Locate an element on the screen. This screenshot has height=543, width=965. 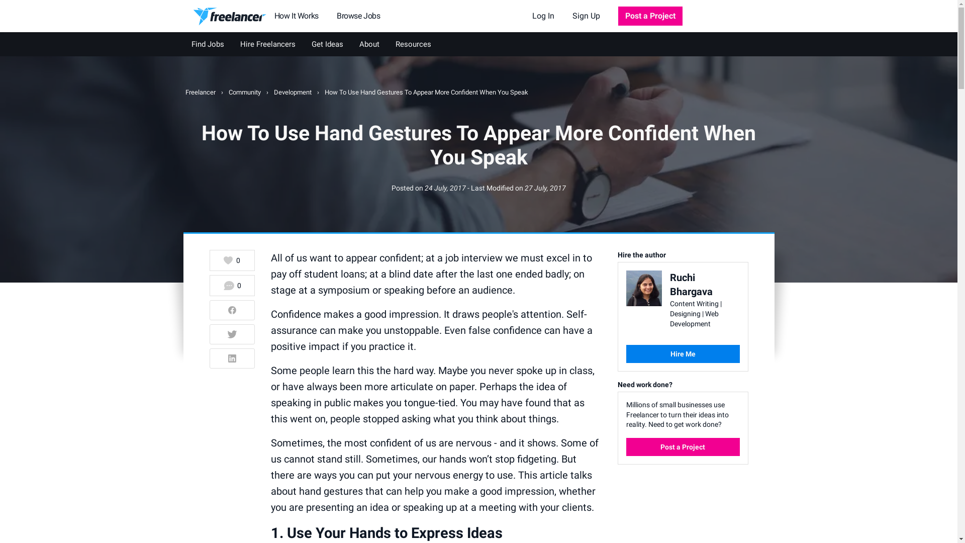
Get Ideas is located at coordinates (328, 44).